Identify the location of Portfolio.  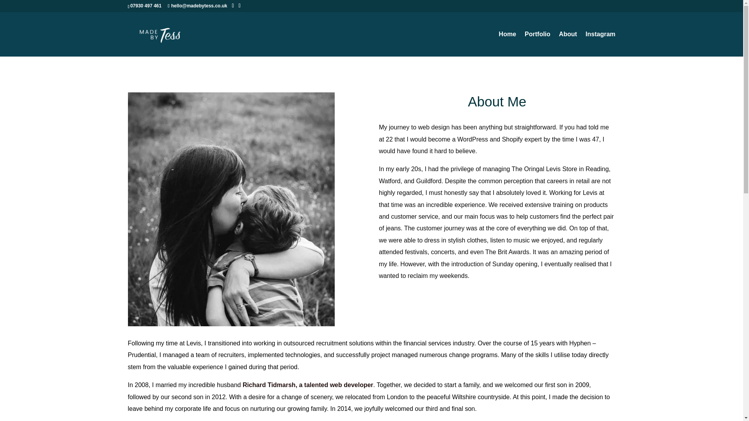
(538, 44).